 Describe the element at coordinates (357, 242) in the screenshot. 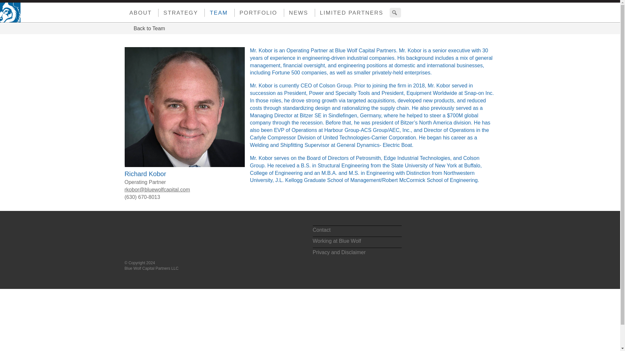

I see `Working at Blue Wolf` at that location.